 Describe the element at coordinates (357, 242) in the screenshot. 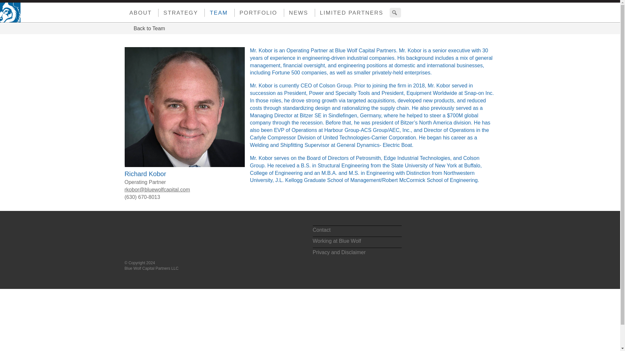

I see `Working at Blue Wolf` at that location.